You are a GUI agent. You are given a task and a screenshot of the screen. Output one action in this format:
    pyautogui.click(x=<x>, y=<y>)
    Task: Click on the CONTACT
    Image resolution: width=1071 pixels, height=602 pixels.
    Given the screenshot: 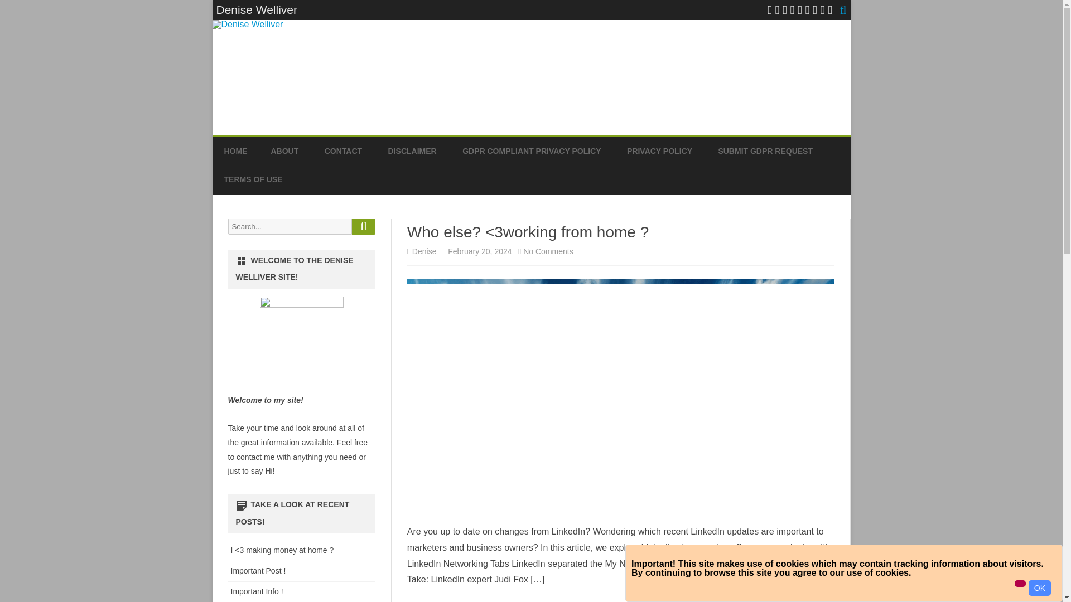 What is the action you would take?
    pyautogui.click(x=342, y=152)
    